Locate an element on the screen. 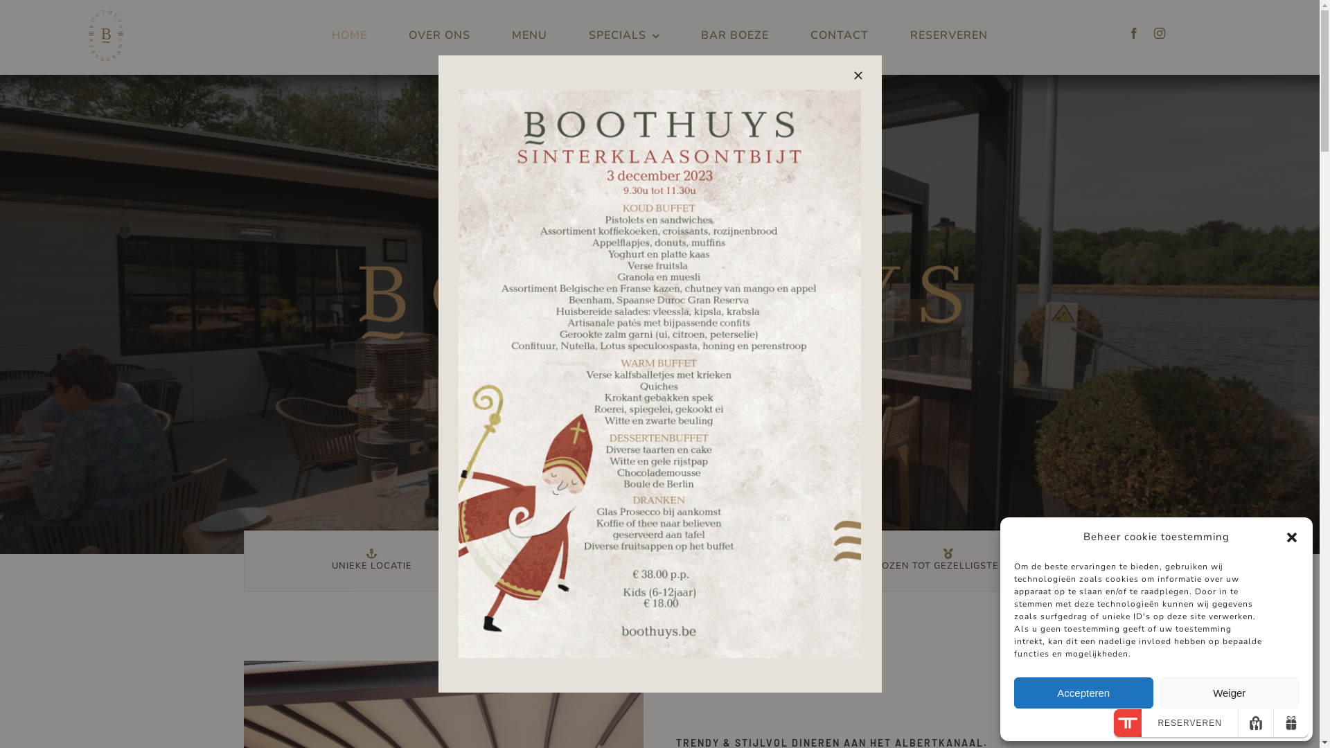 This screenshot has width=1330, height=748. SPECIALS is located at coordinates (624, 36).